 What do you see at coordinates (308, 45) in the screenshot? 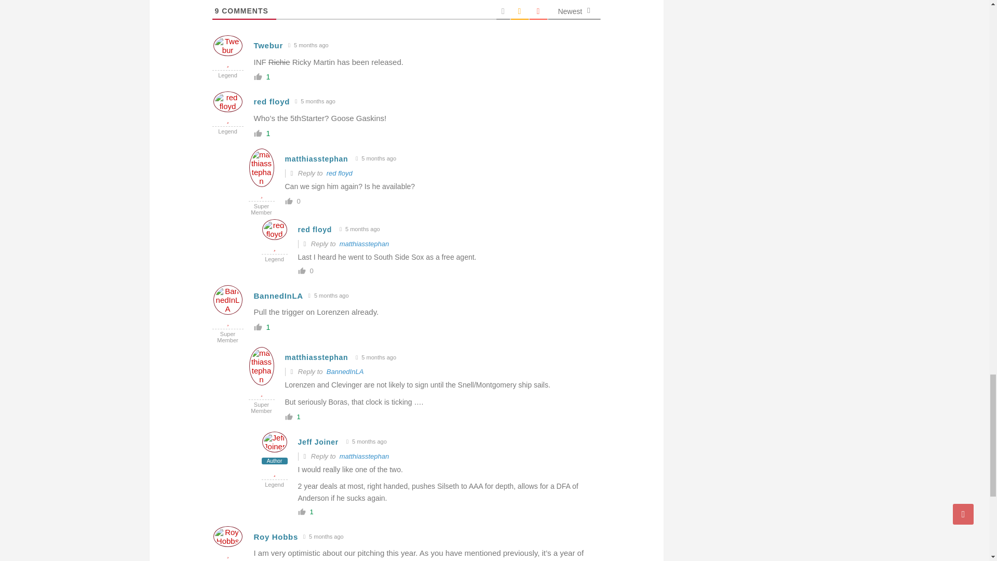
I see `March 5, 2024 9:46 am` at bounding box center [308, 45].